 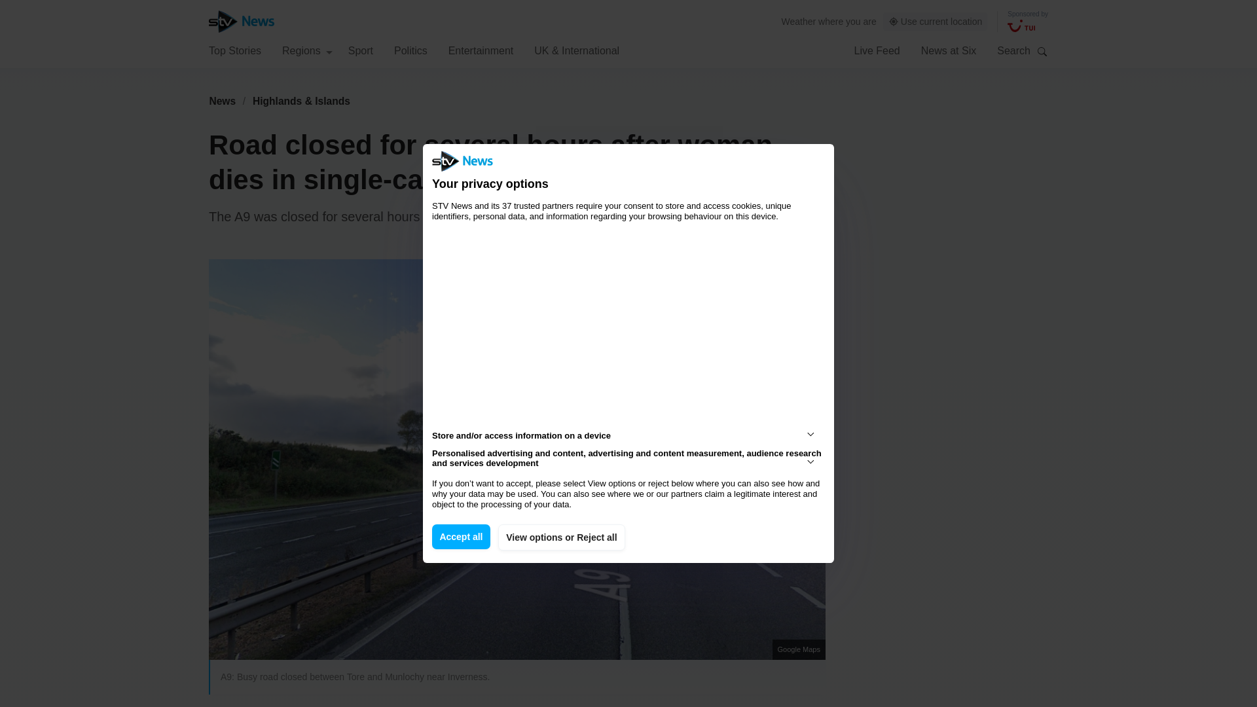 I want to click on Live Feed, so click(x=876, y=50).